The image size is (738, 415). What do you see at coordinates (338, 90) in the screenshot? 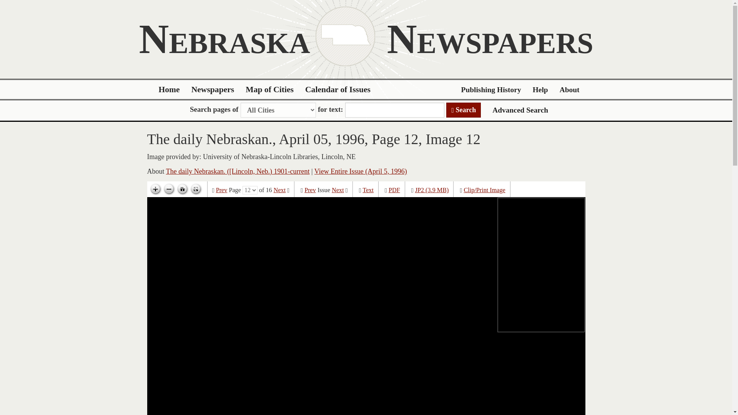
I see `Calendar of Issues` at bounding box center [338, 90].